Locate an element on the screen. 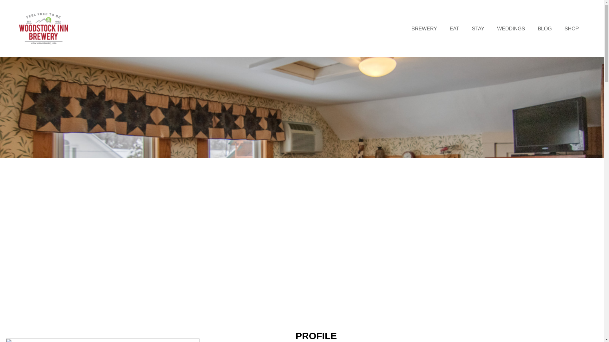  BLOG is located at coordinates (545, 28).